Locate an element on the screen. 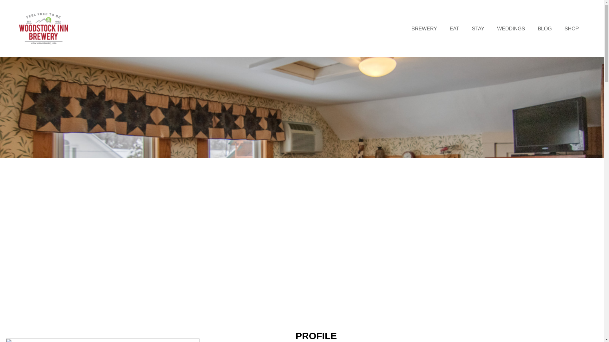  BLOG is located at coordinates (545, 28).